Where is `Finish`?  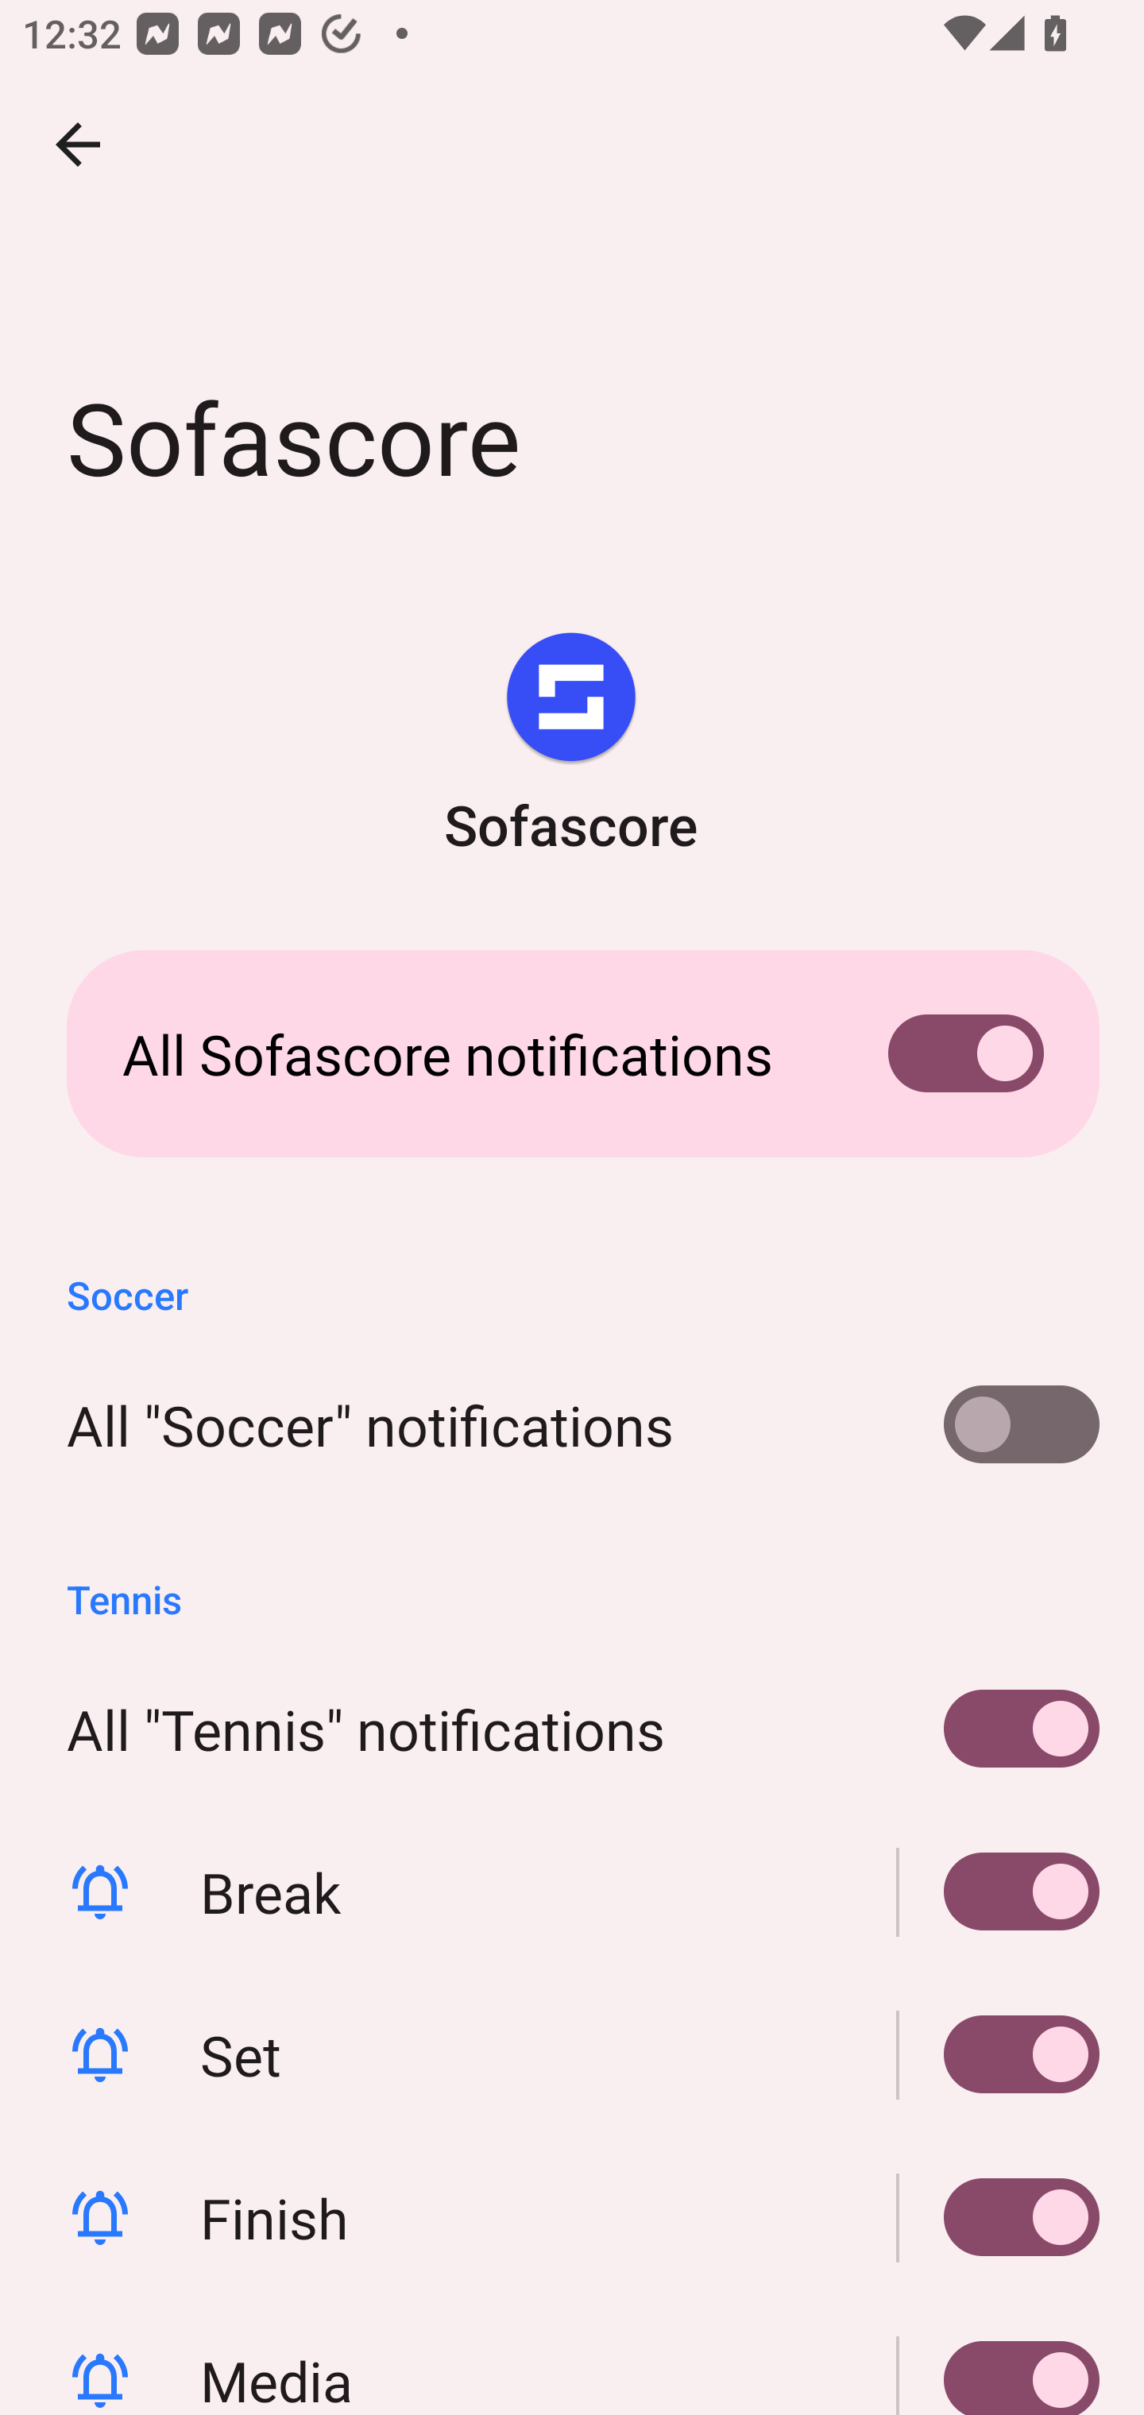
Finish is located at coordinates (999, 2218).